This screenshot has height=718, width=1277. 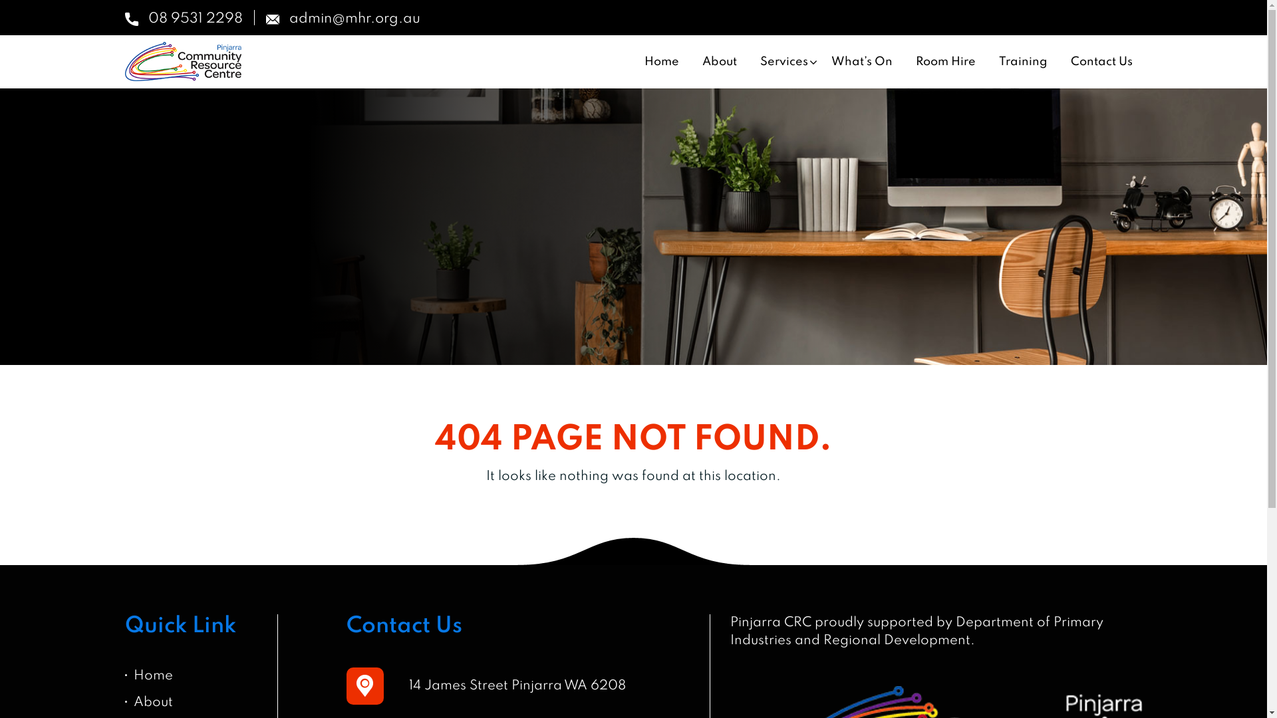 I want to click on admin@mhr.org.au, so click(x=343, y=17).